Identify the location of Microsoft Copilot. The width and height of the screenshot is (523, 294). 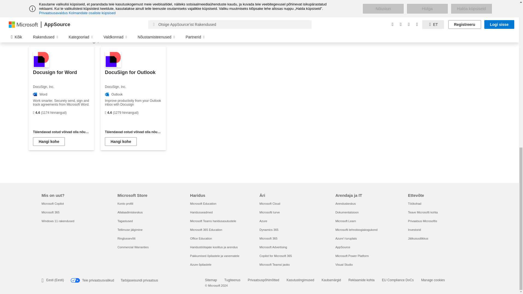
(52, 203).